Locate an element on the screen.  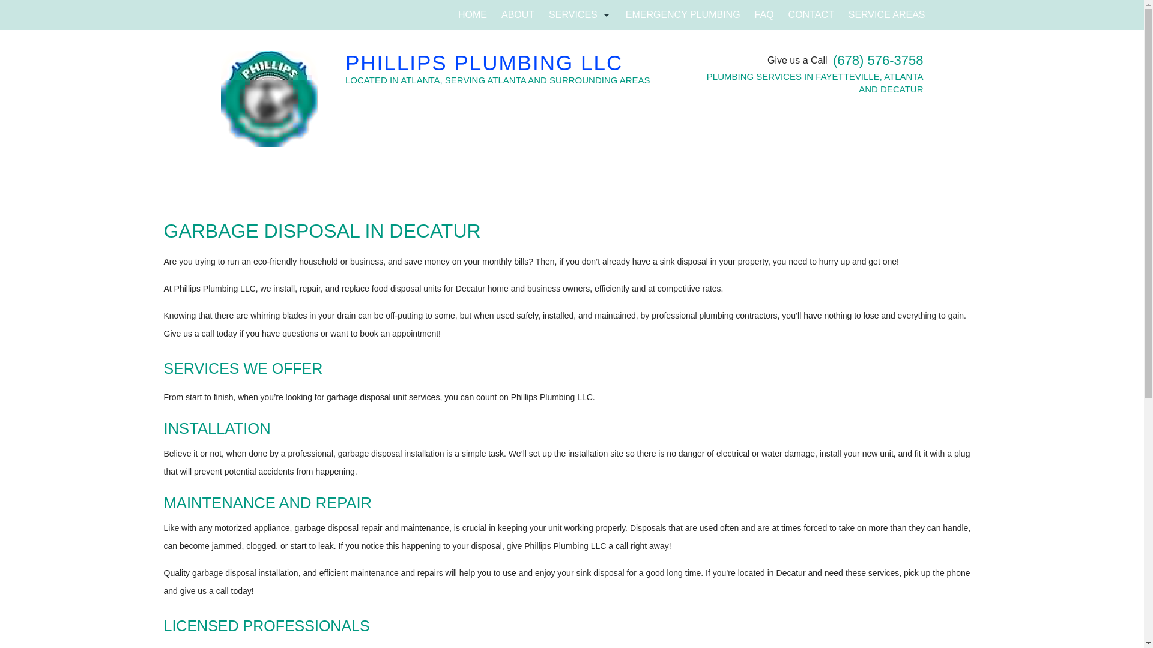
SERVICES is located at coordinates (580, 14).